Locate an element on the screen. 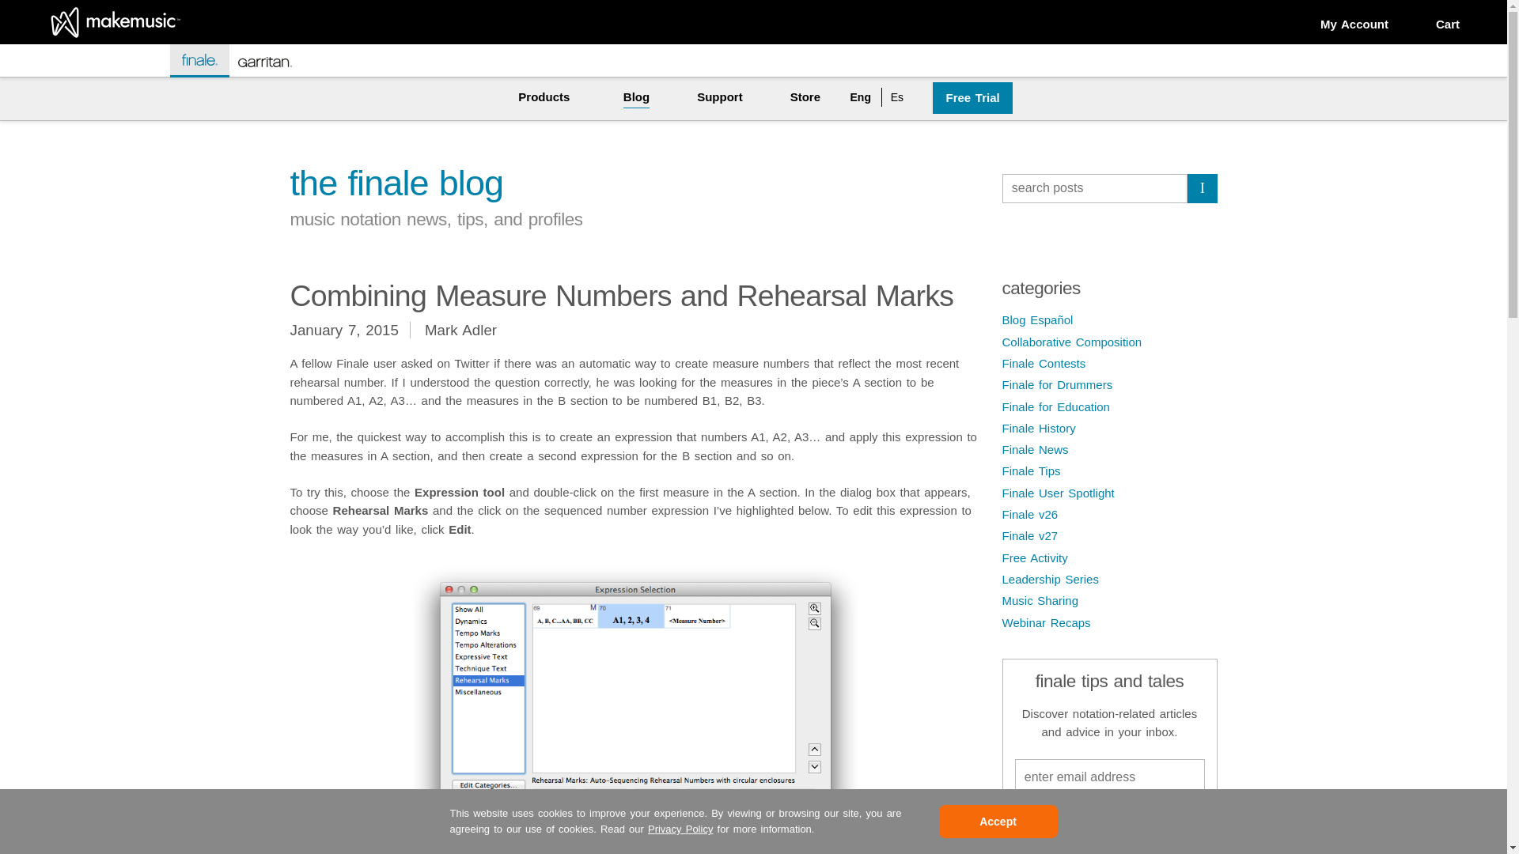  es is located at coordinates (894, 97).